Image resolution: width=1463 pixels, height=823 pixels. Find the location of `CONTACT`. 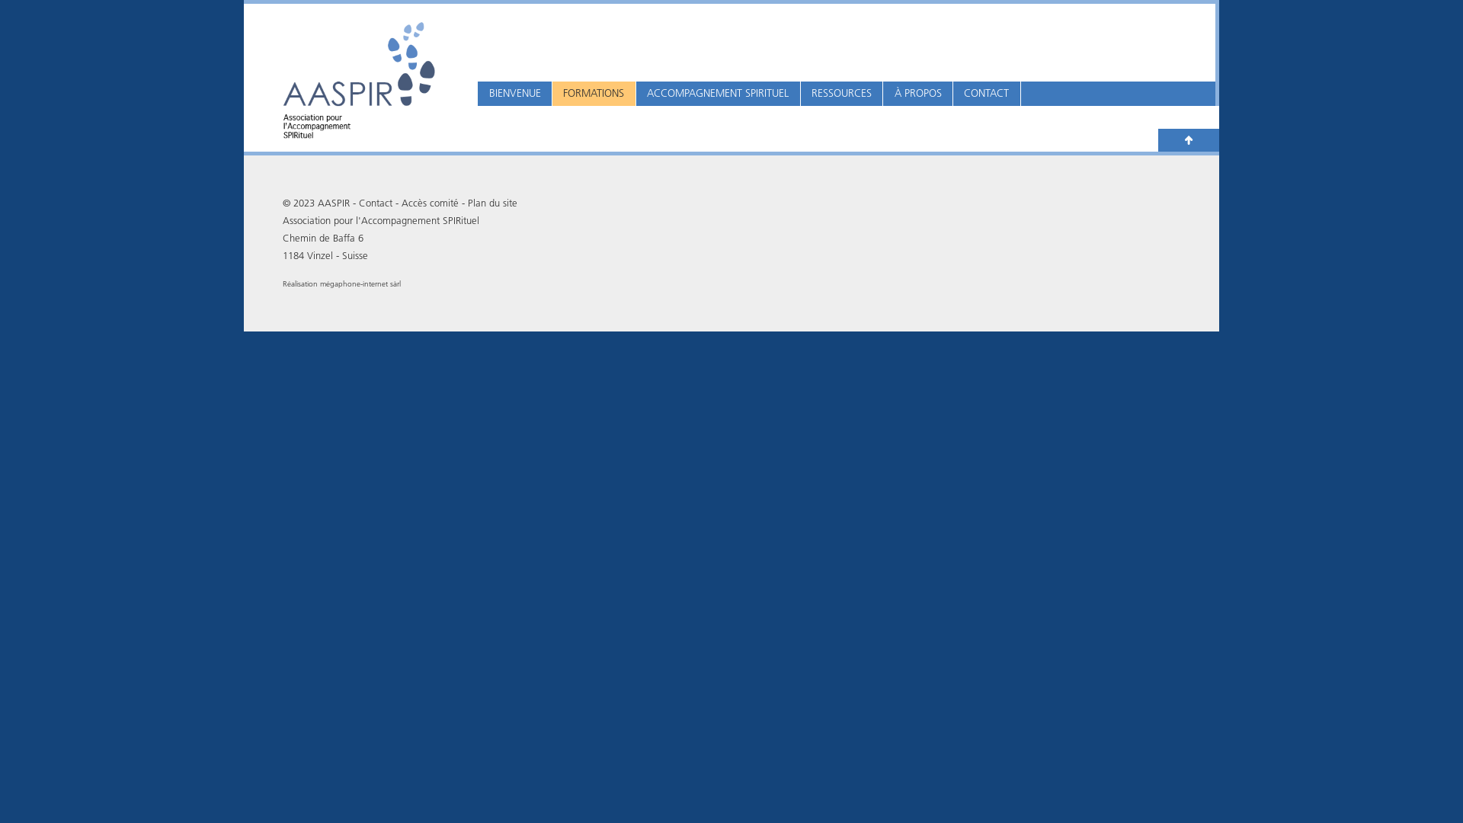

CONTACT is located at coordinates (987, 94).